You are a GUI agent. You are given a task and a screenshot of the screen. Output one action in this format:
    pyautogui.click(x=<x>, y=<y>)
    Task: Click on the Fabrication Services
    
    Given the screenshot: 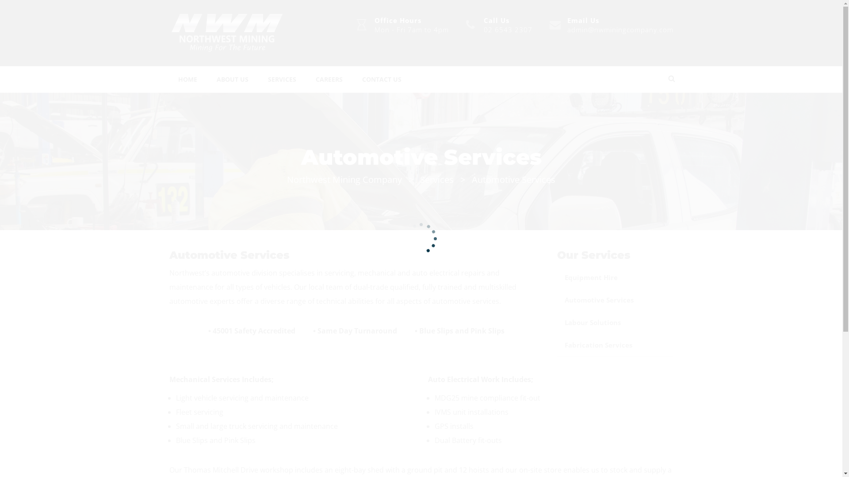 What is the action you would take?
    pyautogui.click(x=616, y=345)
    